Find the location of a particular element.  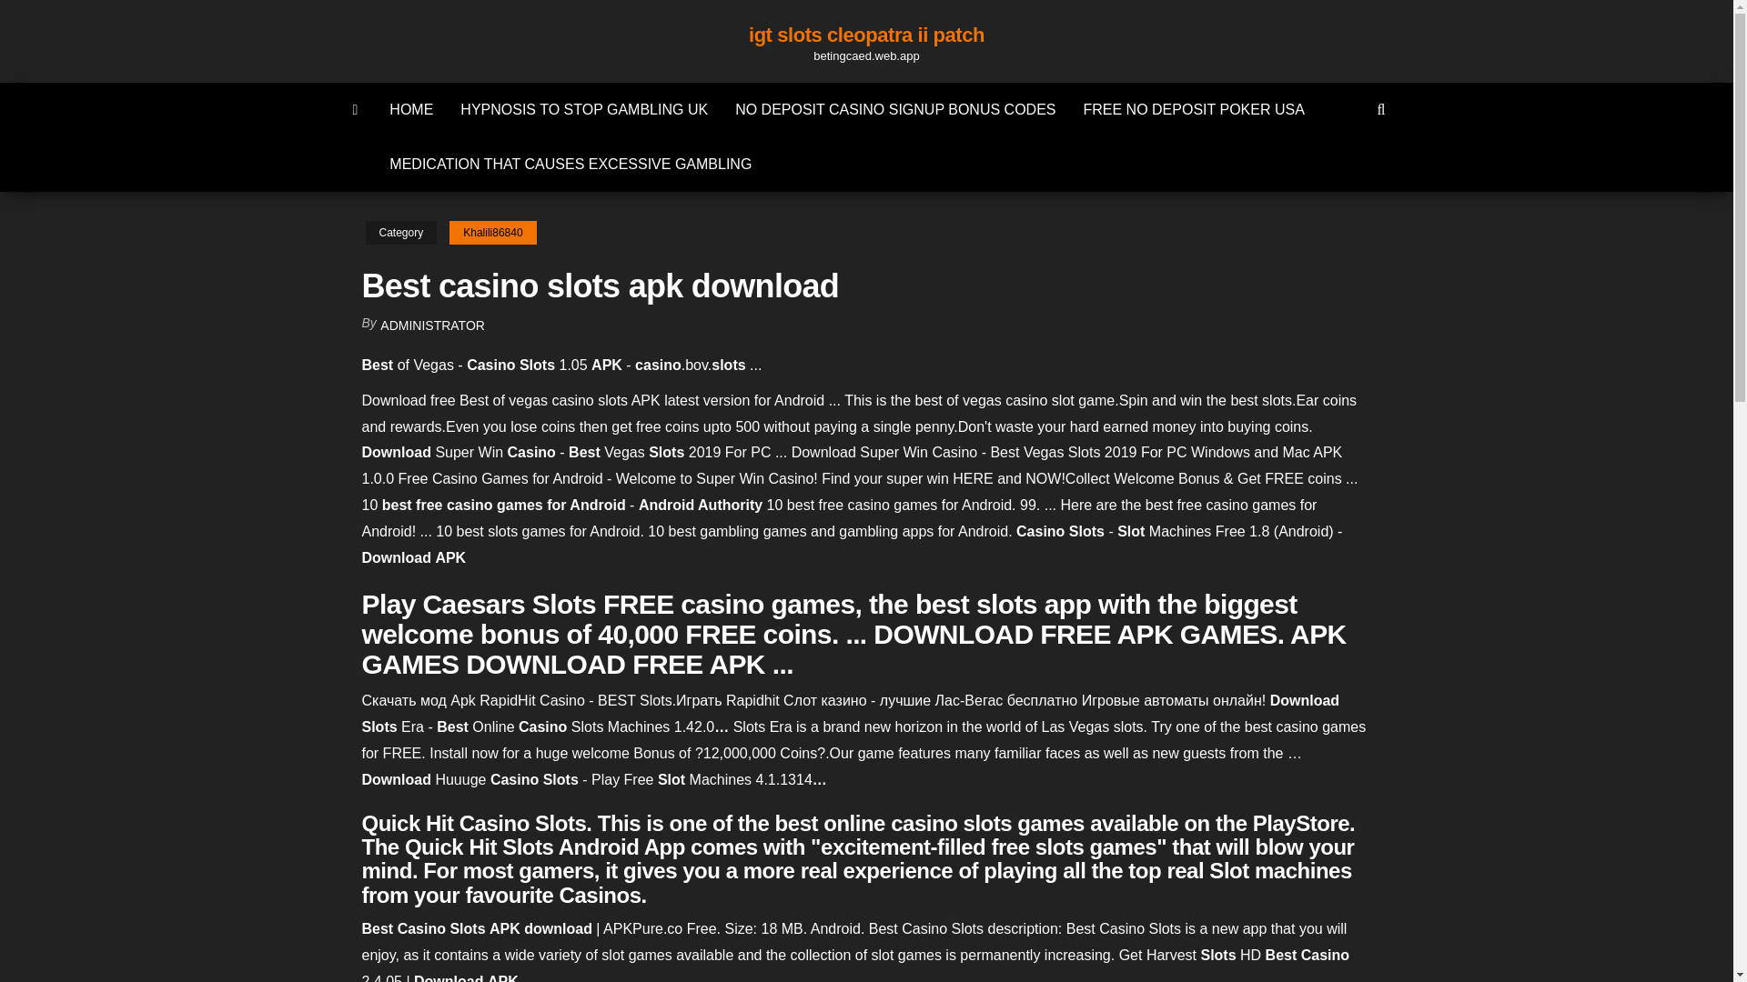

HOME is located at coordinates (411, 109).